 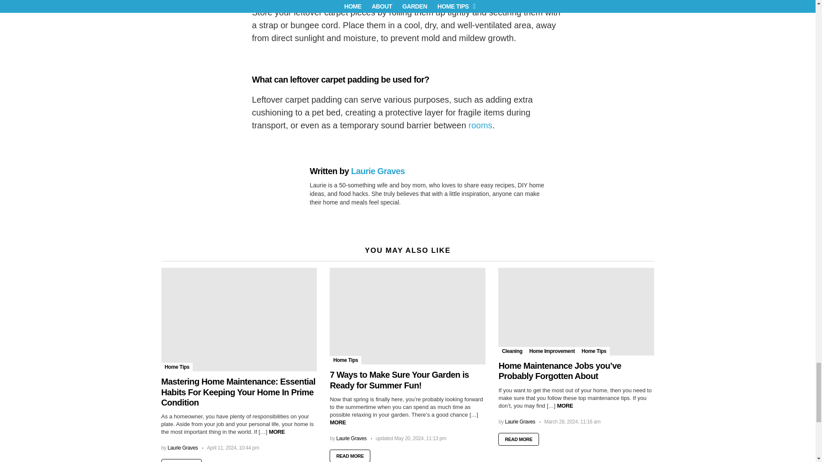 I want to click on Home Tips, so click(x=176, y=367).